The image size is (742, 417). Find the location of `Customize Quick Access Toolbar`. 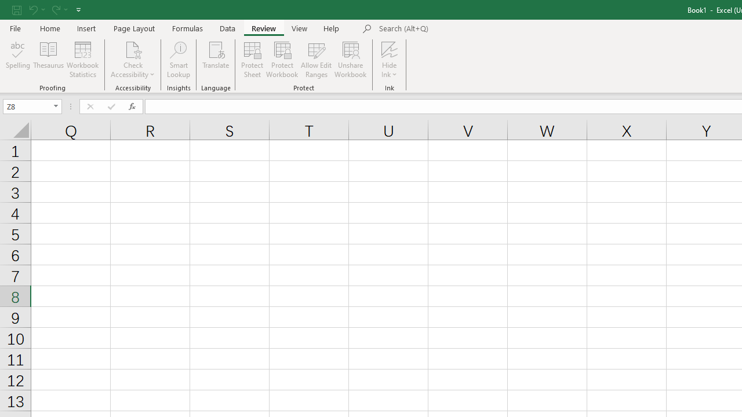

Customize Quick Access Toolbar is located at coordinates (78, 9).